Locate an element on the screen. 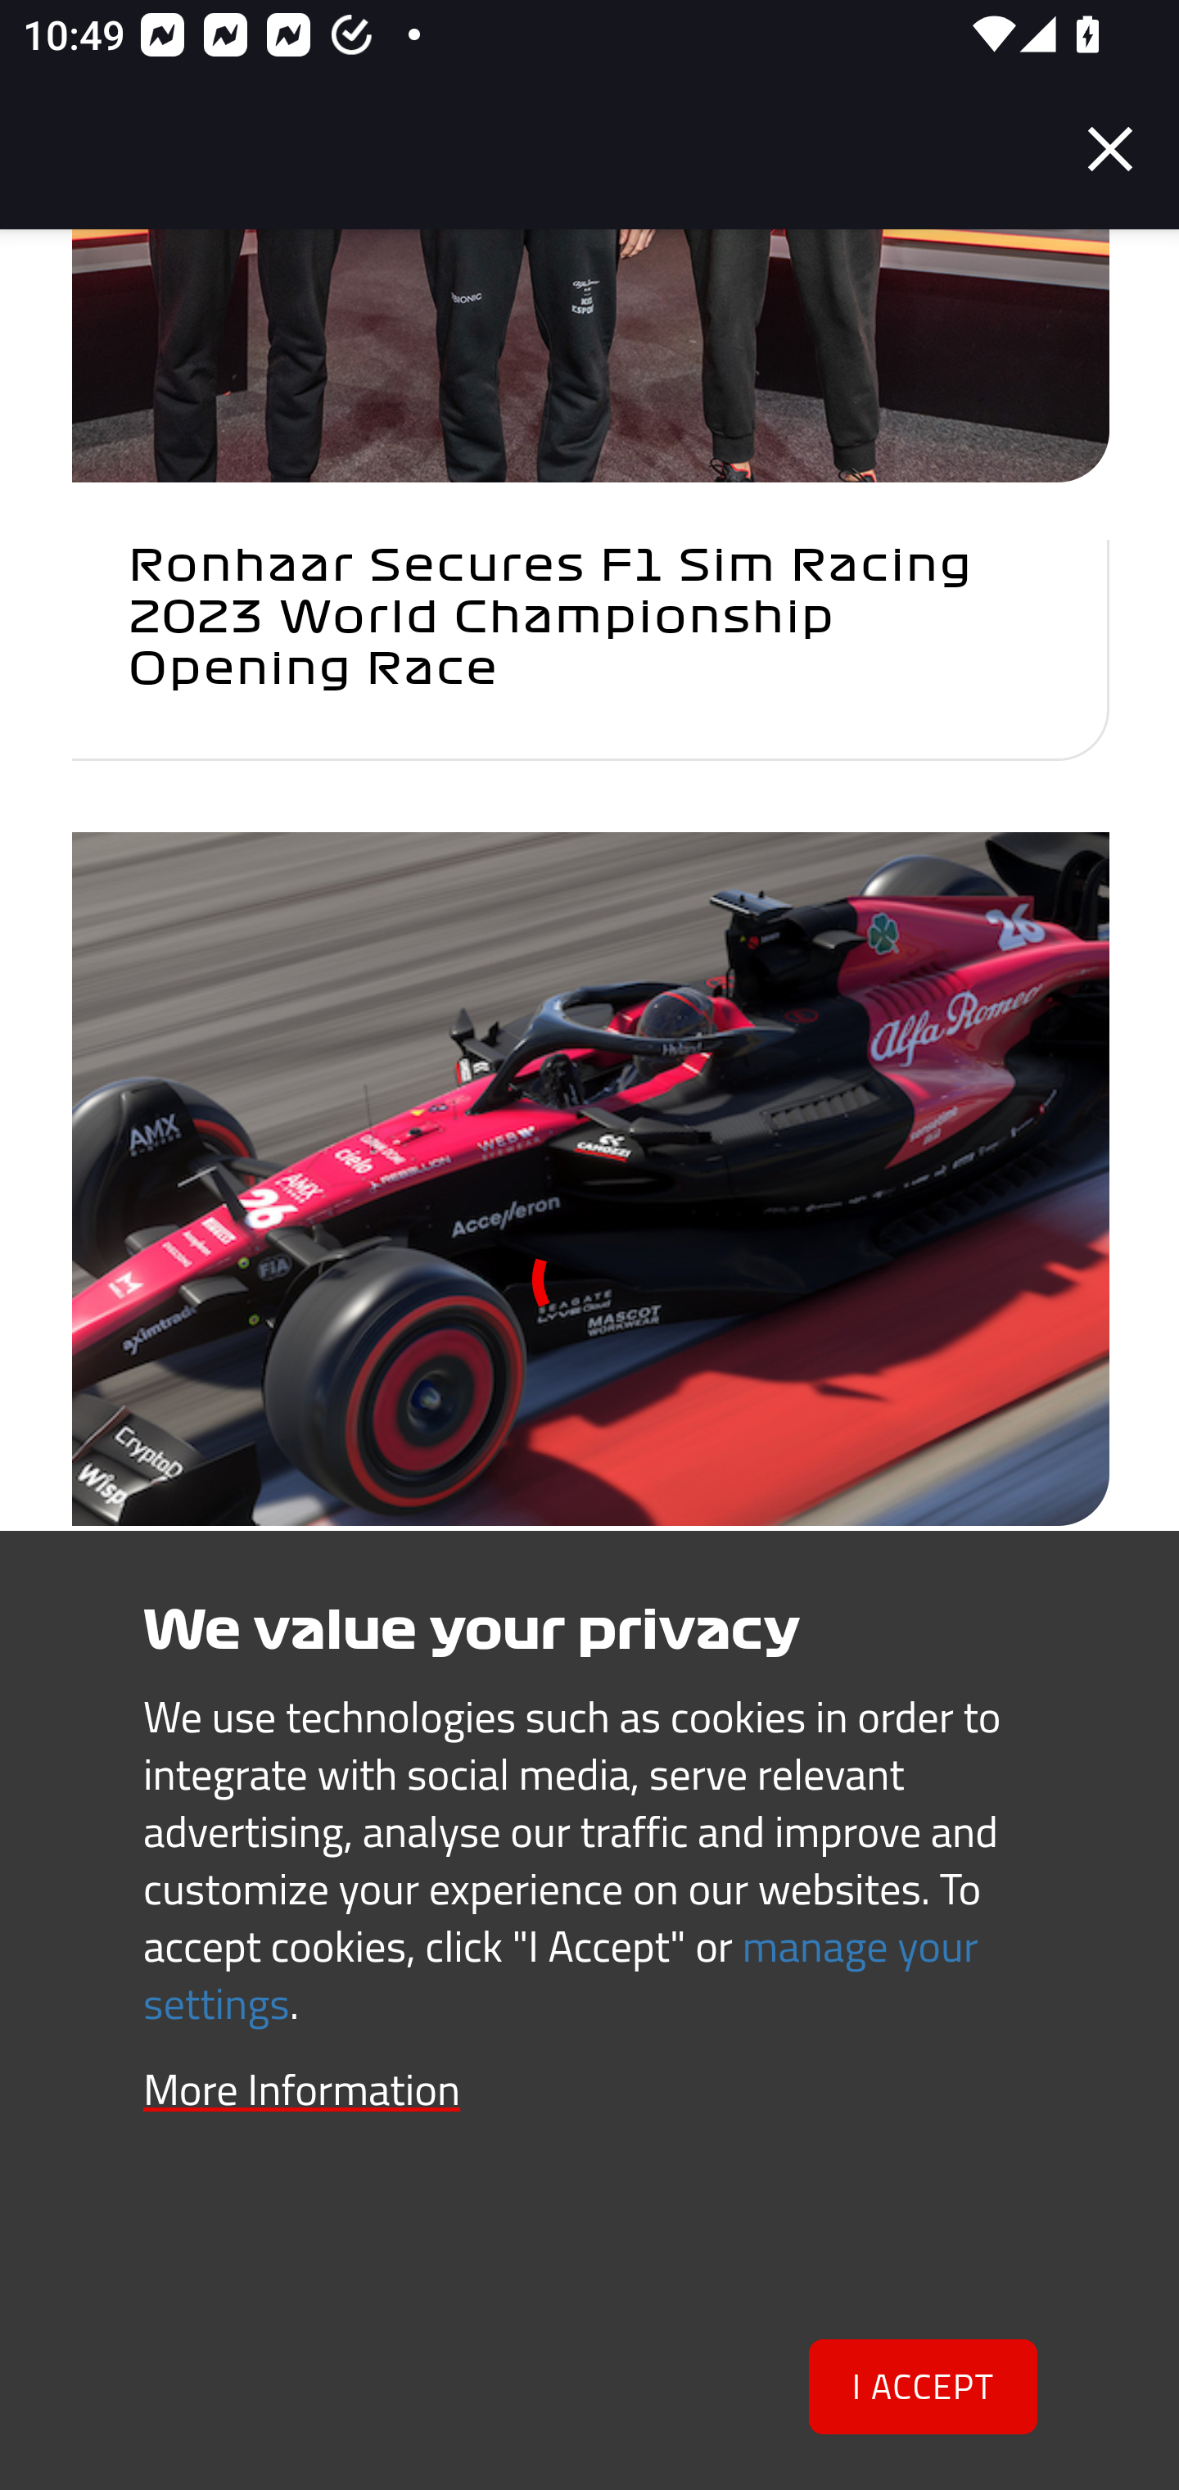 The height and width of the screenshot is (2490, 1179). Alfa Romeo's 2023 Livery Arrives On F1 22 is located at coordinates (589, 1320).